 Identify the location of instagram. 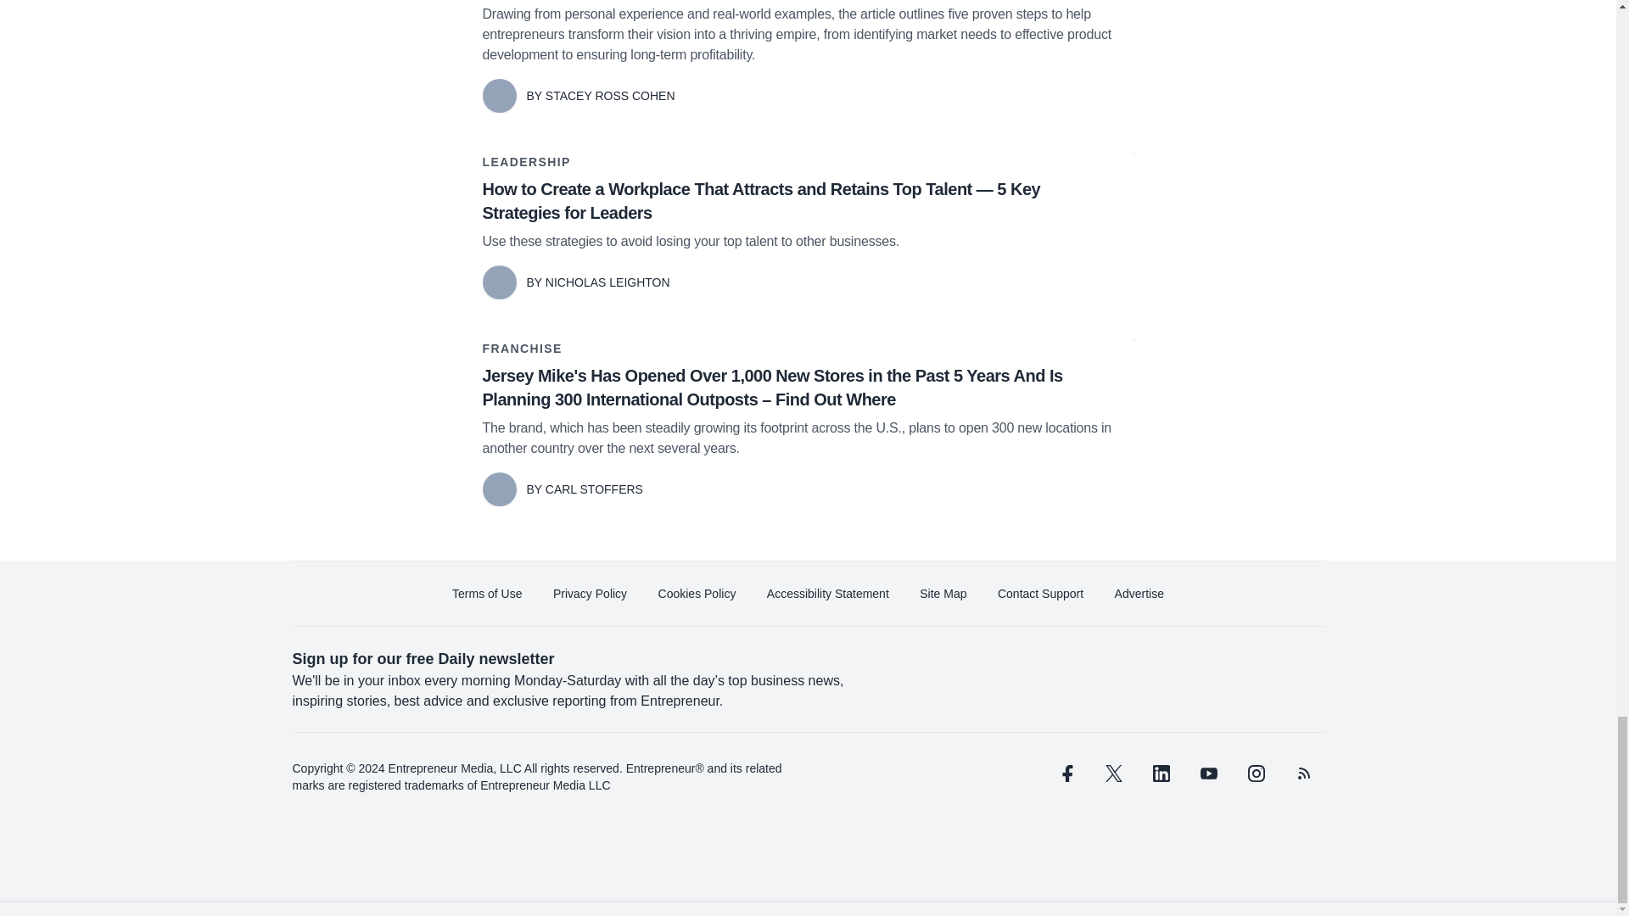
(1255, 774).